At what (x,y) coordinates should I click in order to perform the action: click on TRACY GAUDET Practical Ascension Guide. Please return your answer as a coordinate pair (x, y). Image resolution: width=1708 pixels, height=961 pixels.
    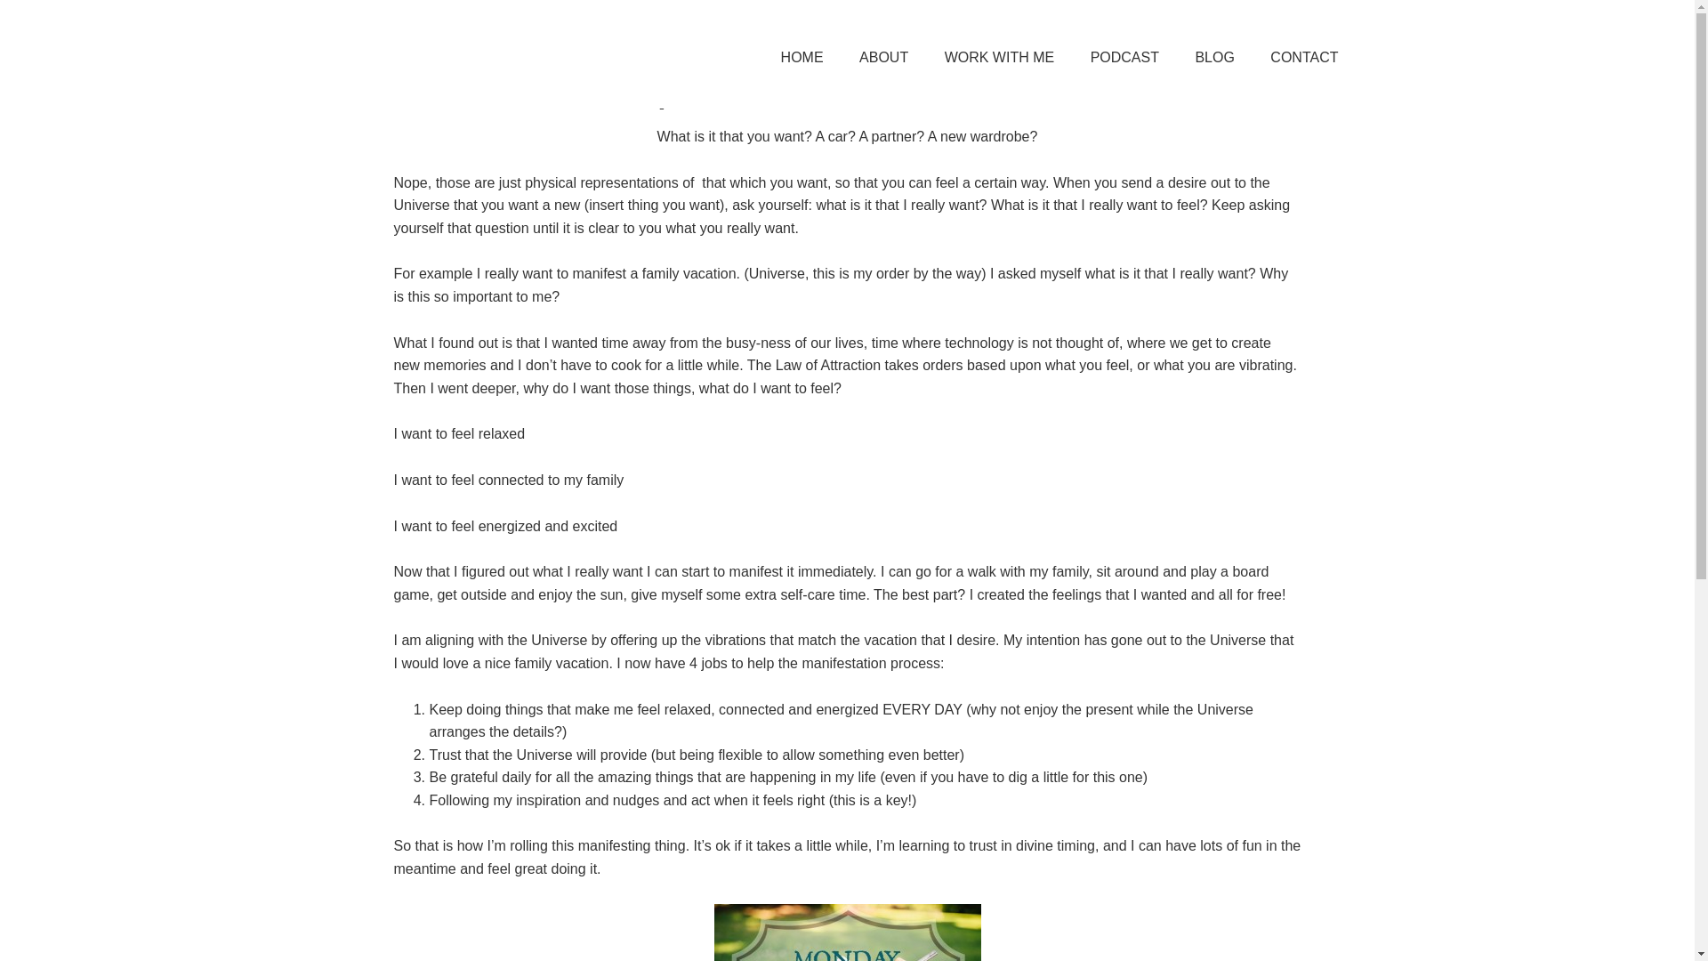
    Looking at the image, I should click on (482, 53).